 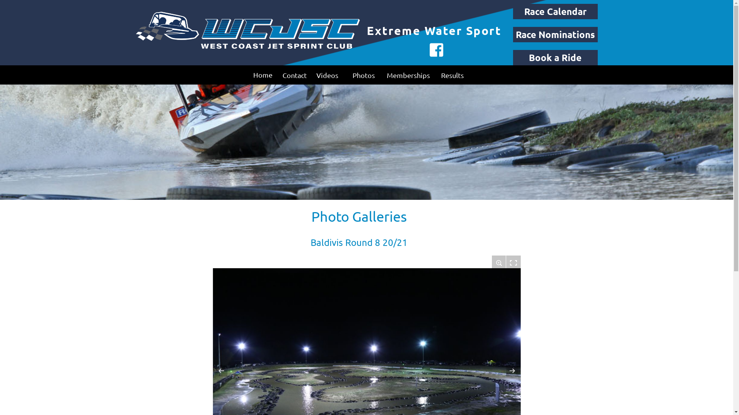 I want to click on Race Nominations, so click(x=555, y=35).